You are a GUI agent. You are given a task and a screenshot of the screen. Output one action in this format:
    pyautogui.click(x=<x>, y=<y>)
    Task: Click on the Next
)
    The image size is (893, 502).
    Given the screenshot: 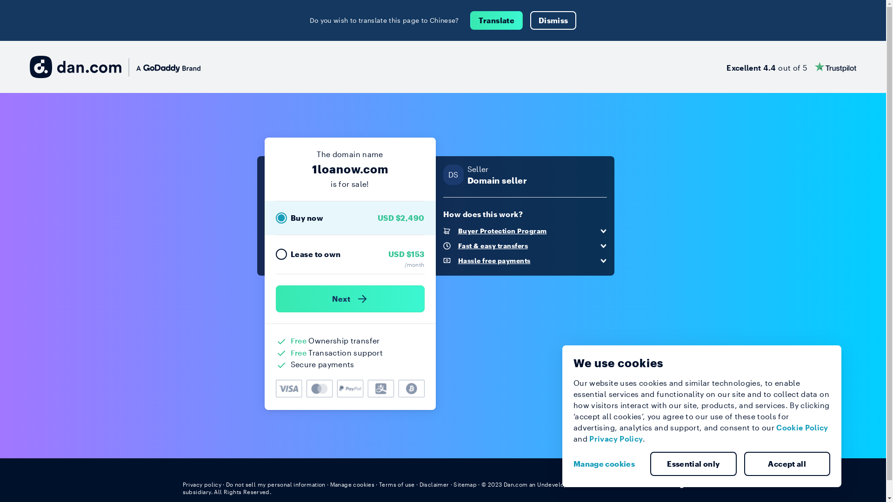 What is the action you would take?
    pyautogui.click(x=350, y=299)
    